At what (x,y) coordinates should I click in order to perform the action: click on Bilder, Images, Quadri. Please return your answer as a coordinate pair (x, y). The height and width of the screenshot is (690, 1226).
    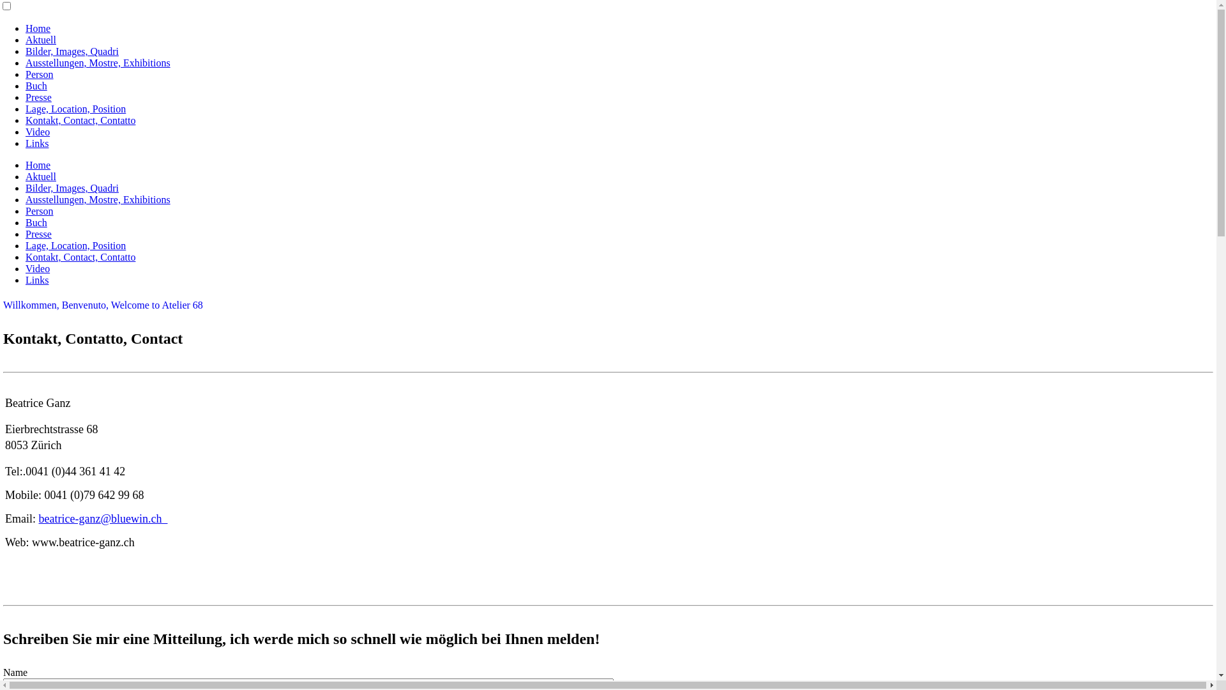
    Looking at the image, I should click on (72, 188).